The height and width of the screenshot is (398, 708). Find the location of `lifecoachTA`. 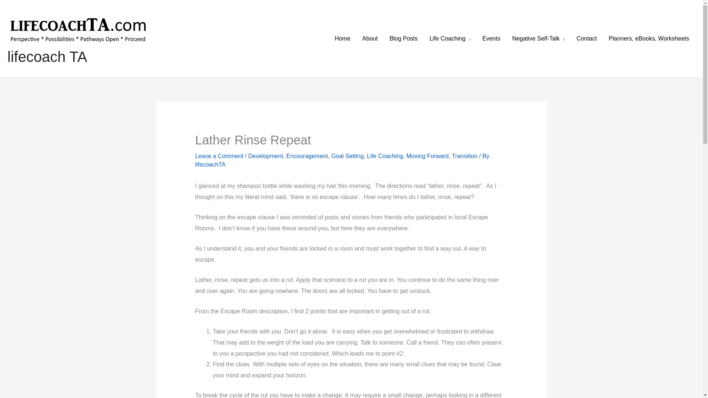

lifecoachTA is located at coordinates (210, 164).